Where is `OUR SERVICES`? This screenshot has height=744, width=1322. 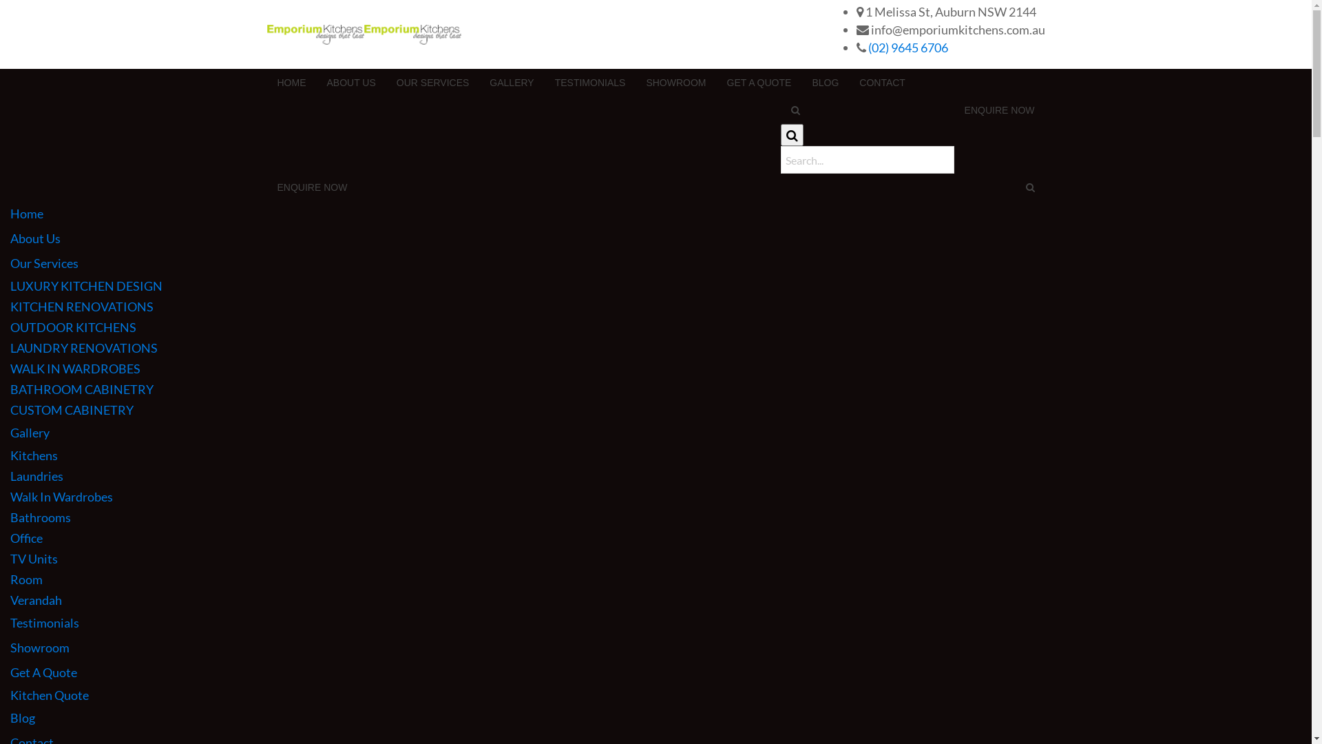 OUR SERVICES is located at coordinates (433, 83).